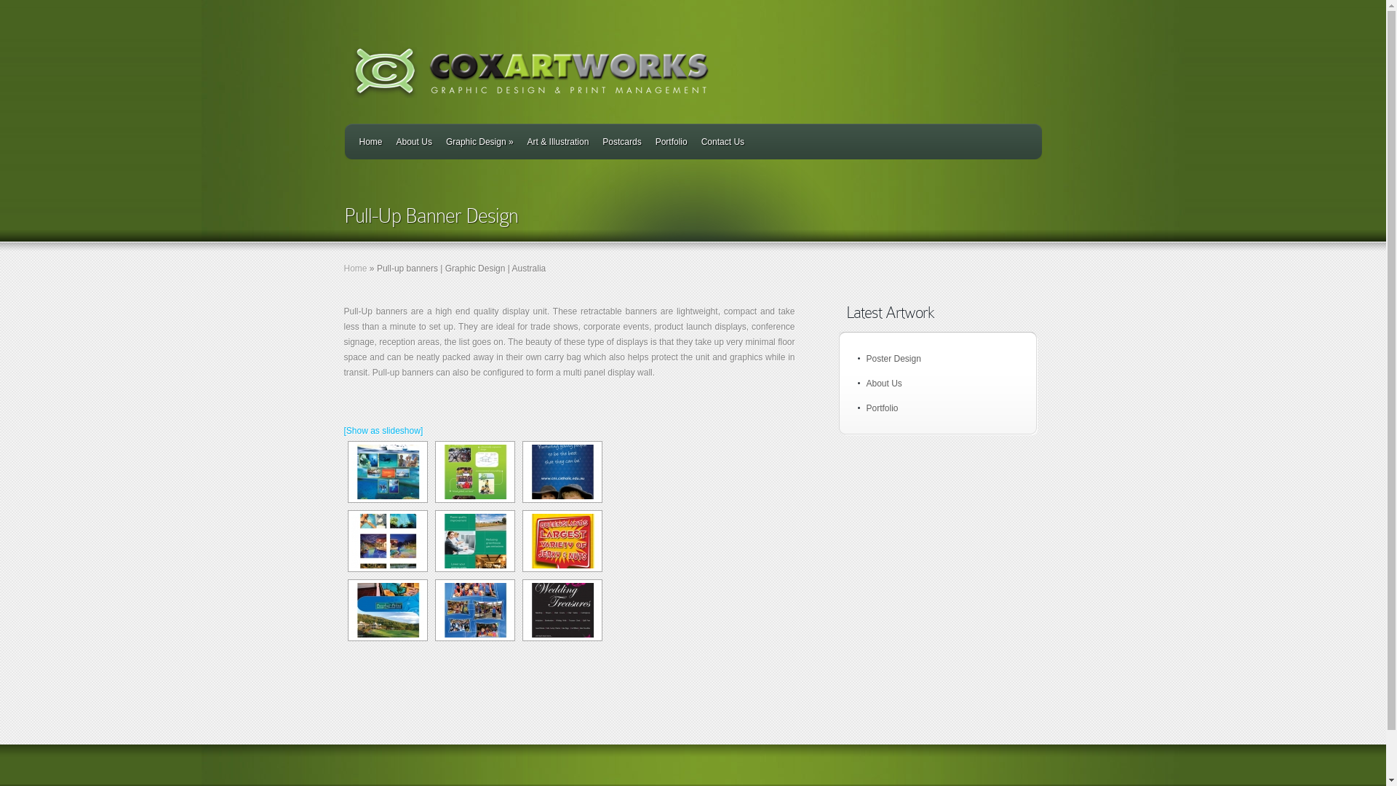  I want to click on LakesBannerstand, so click(387, 610).